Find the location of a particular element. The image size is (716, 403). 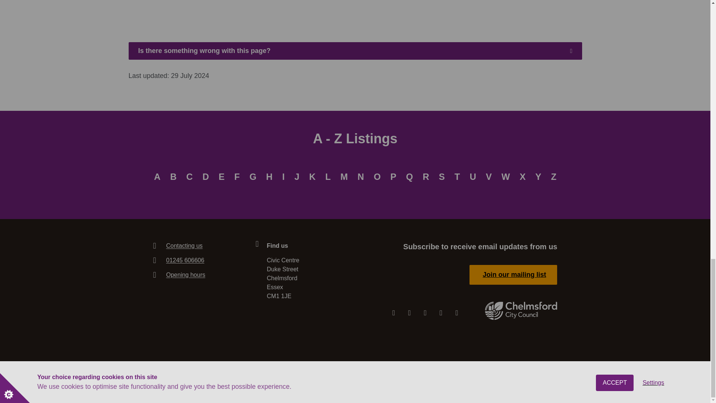

D is located at coordinates (205, 177).